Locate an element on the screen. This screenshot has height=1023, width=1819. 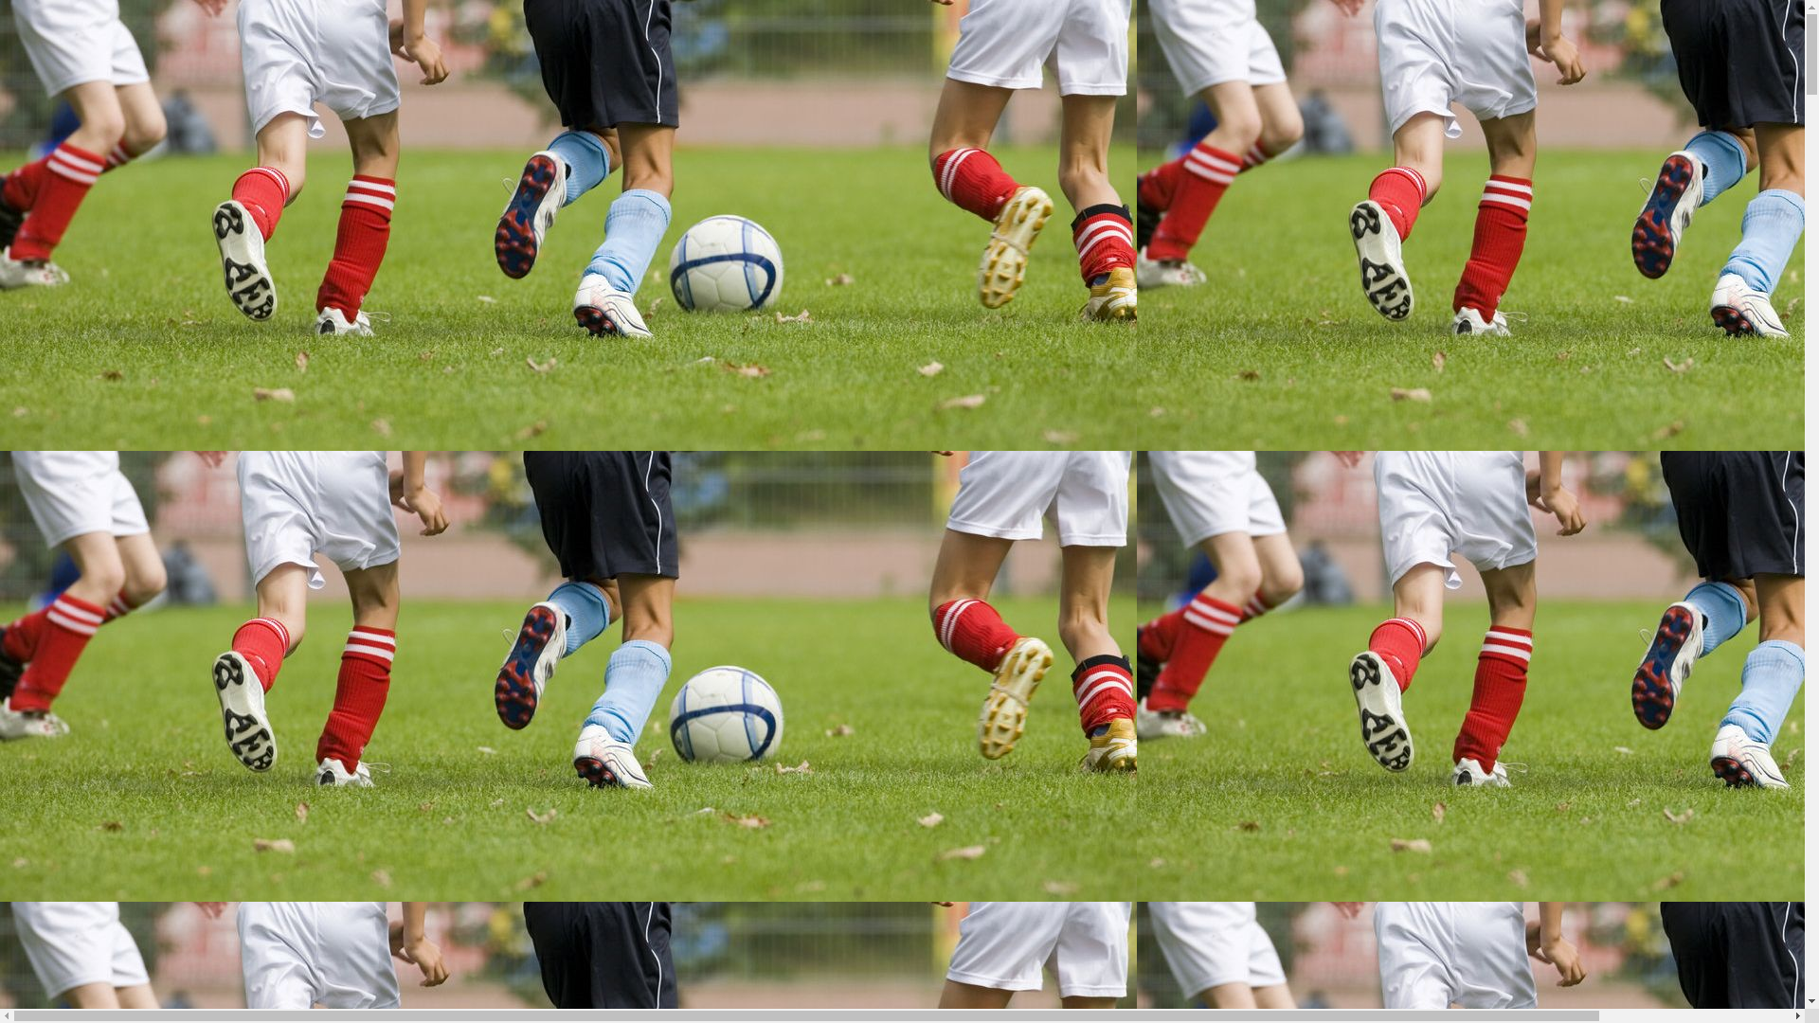
Juniorenanmeldung-Probetraining is located at coordinates (180, 337).